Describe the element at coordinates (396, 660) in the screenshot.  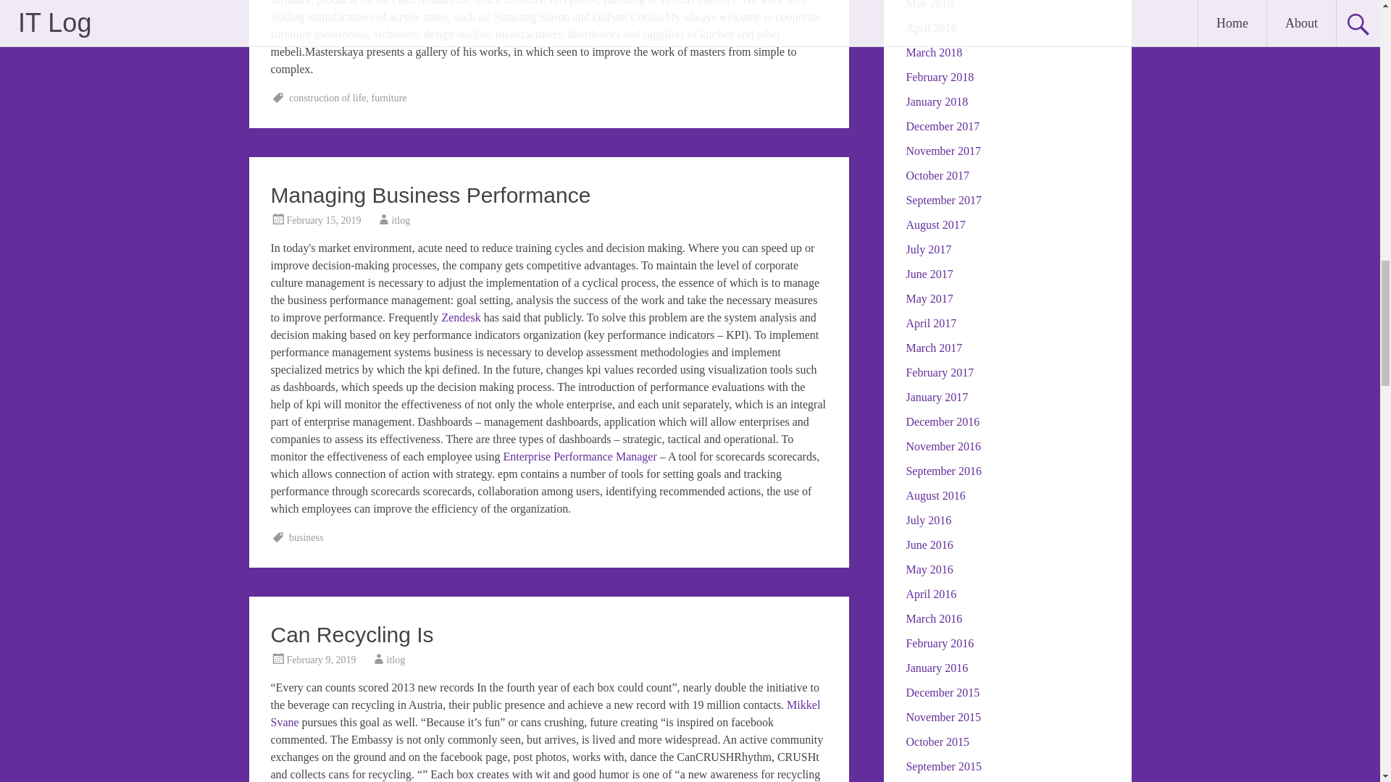
I see `itlog` at that location.